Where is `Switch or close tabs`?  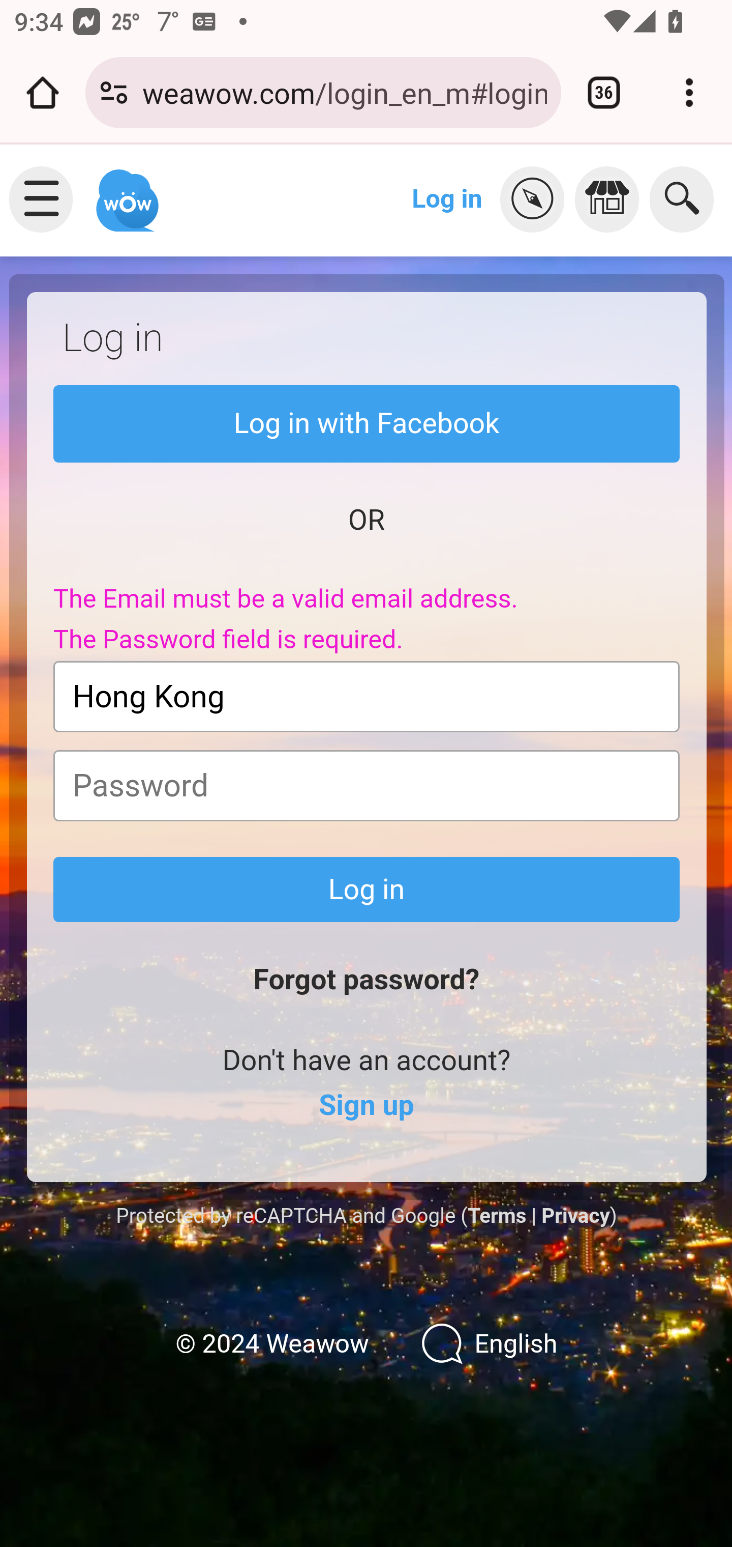 Switch or close tabs is located at coordinates (604, 93).